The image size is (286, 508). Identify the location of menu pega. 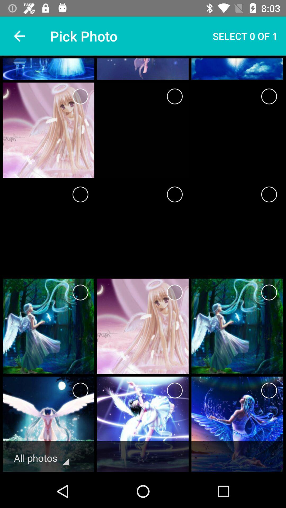
(269, 293).